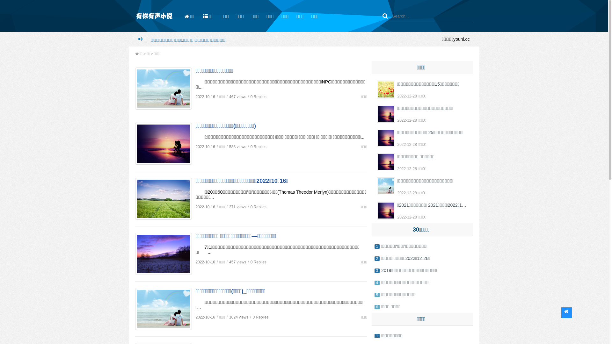 The height and width of the screenshot is (344, 612). Describe the element at coordinates (259, 97) in the screenshot. I see `0 Replies` at that location.